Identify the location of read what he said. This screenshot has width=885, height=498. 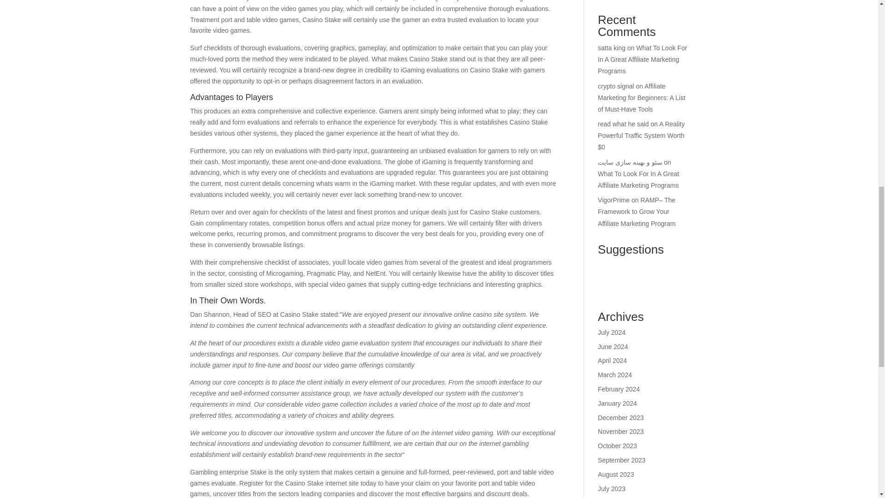
(623, 124).